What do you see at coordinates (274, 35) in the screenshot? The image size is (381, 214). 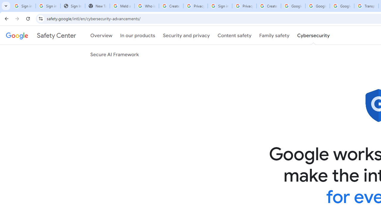 I see `Family safety` at bounding box center [274, 35].